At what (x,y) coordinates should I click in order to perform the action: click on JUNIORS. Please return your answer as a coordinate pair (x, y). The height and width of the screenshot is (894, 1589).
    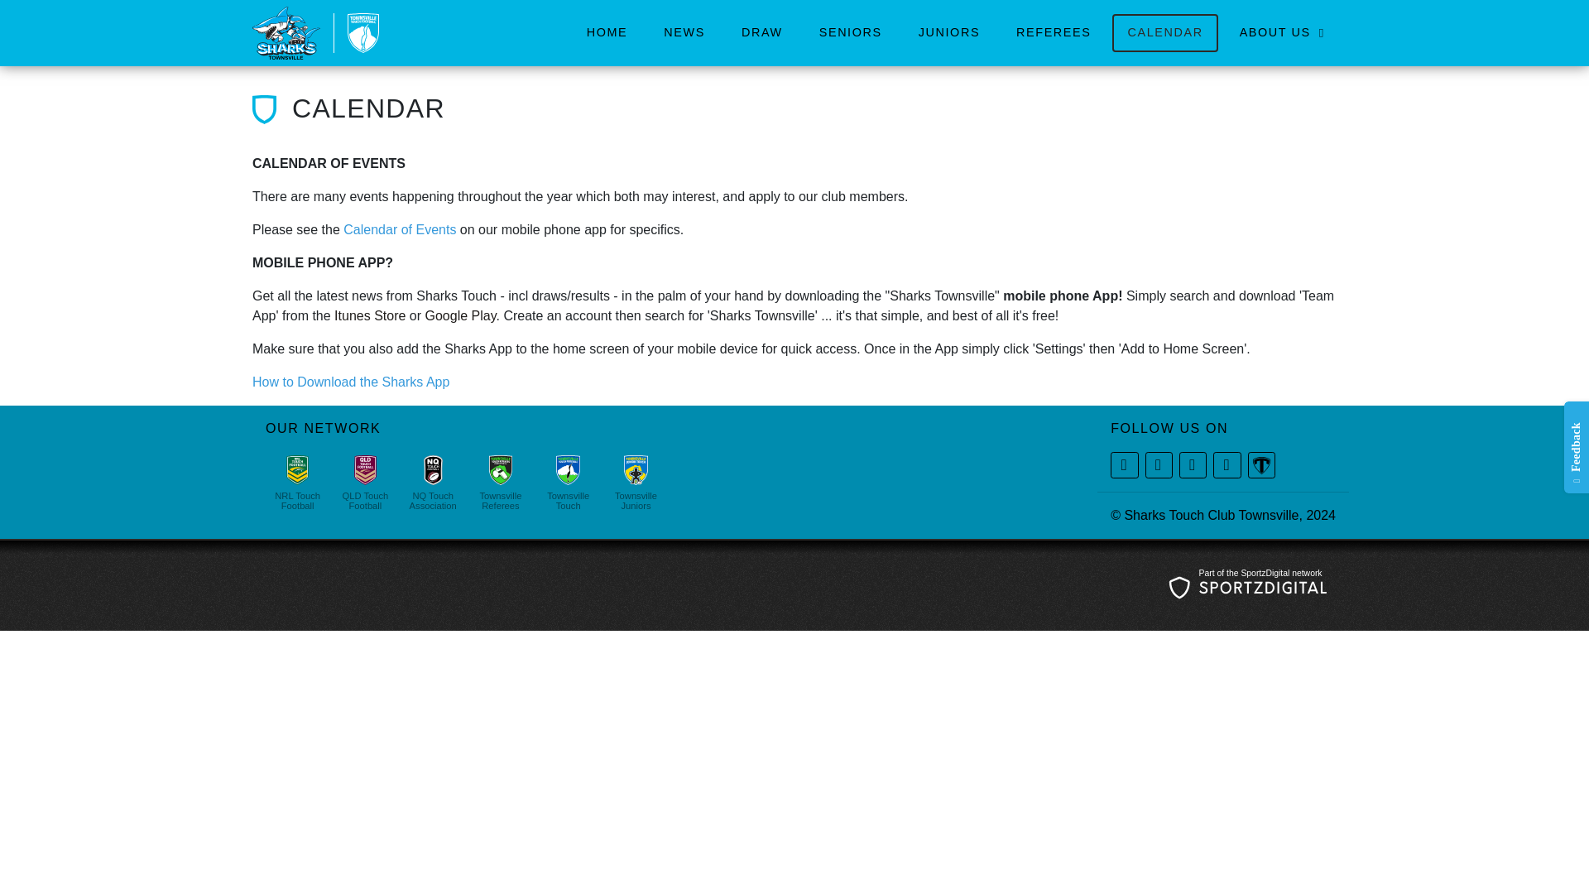
    Looking at the image, I should click on (948, 33).